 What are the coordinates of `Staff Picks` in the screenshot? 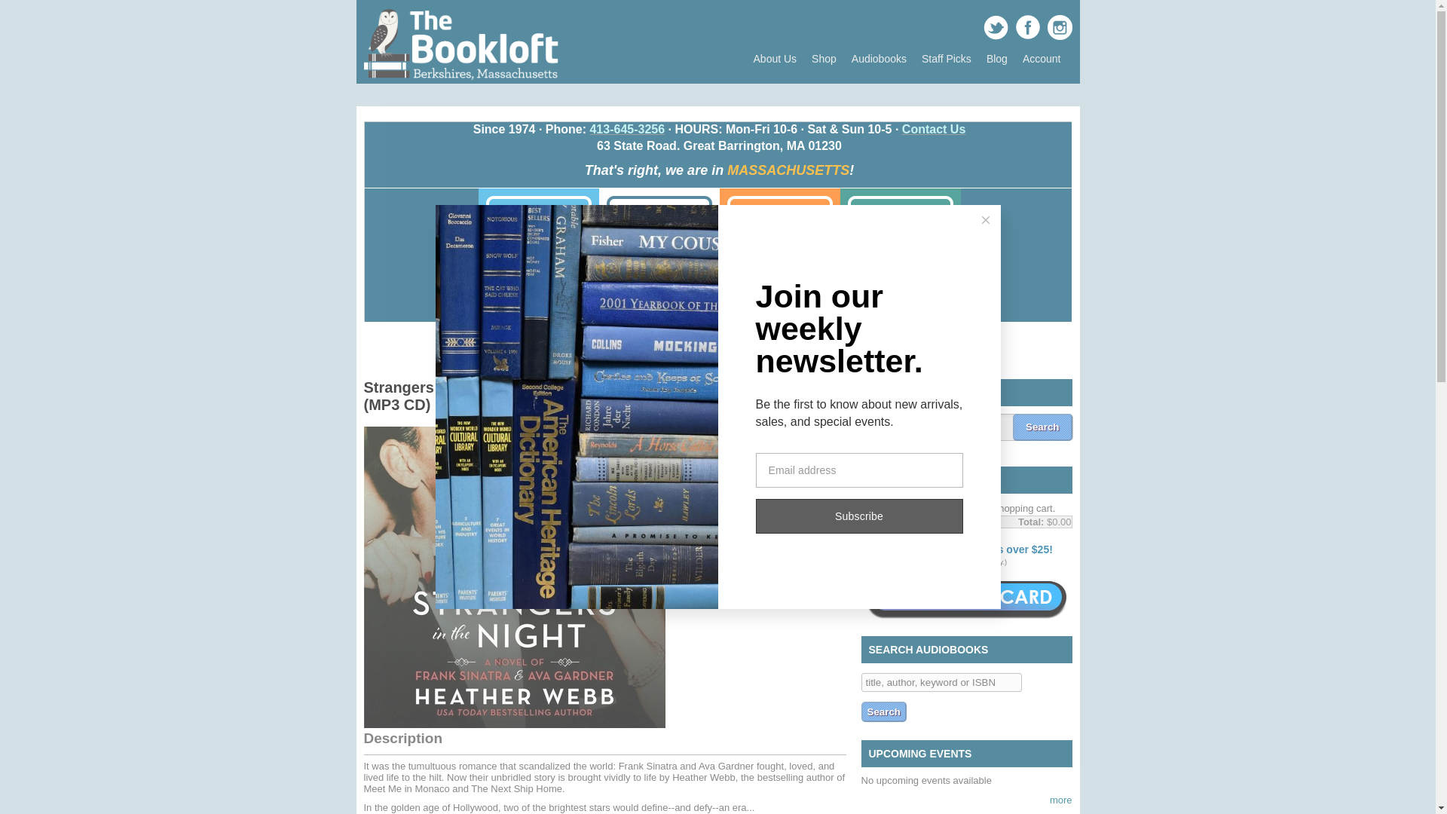 It's located at (947, 59).